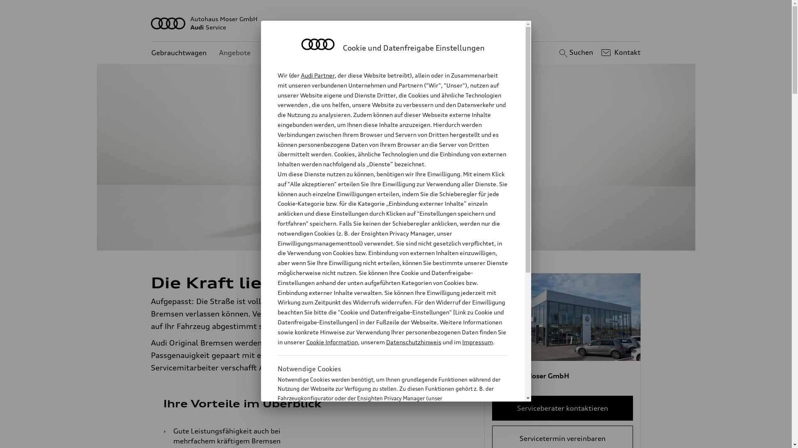  Describe the element at coordinates (384, 439) in the screenshot. I see `Cookie Information` at that location.